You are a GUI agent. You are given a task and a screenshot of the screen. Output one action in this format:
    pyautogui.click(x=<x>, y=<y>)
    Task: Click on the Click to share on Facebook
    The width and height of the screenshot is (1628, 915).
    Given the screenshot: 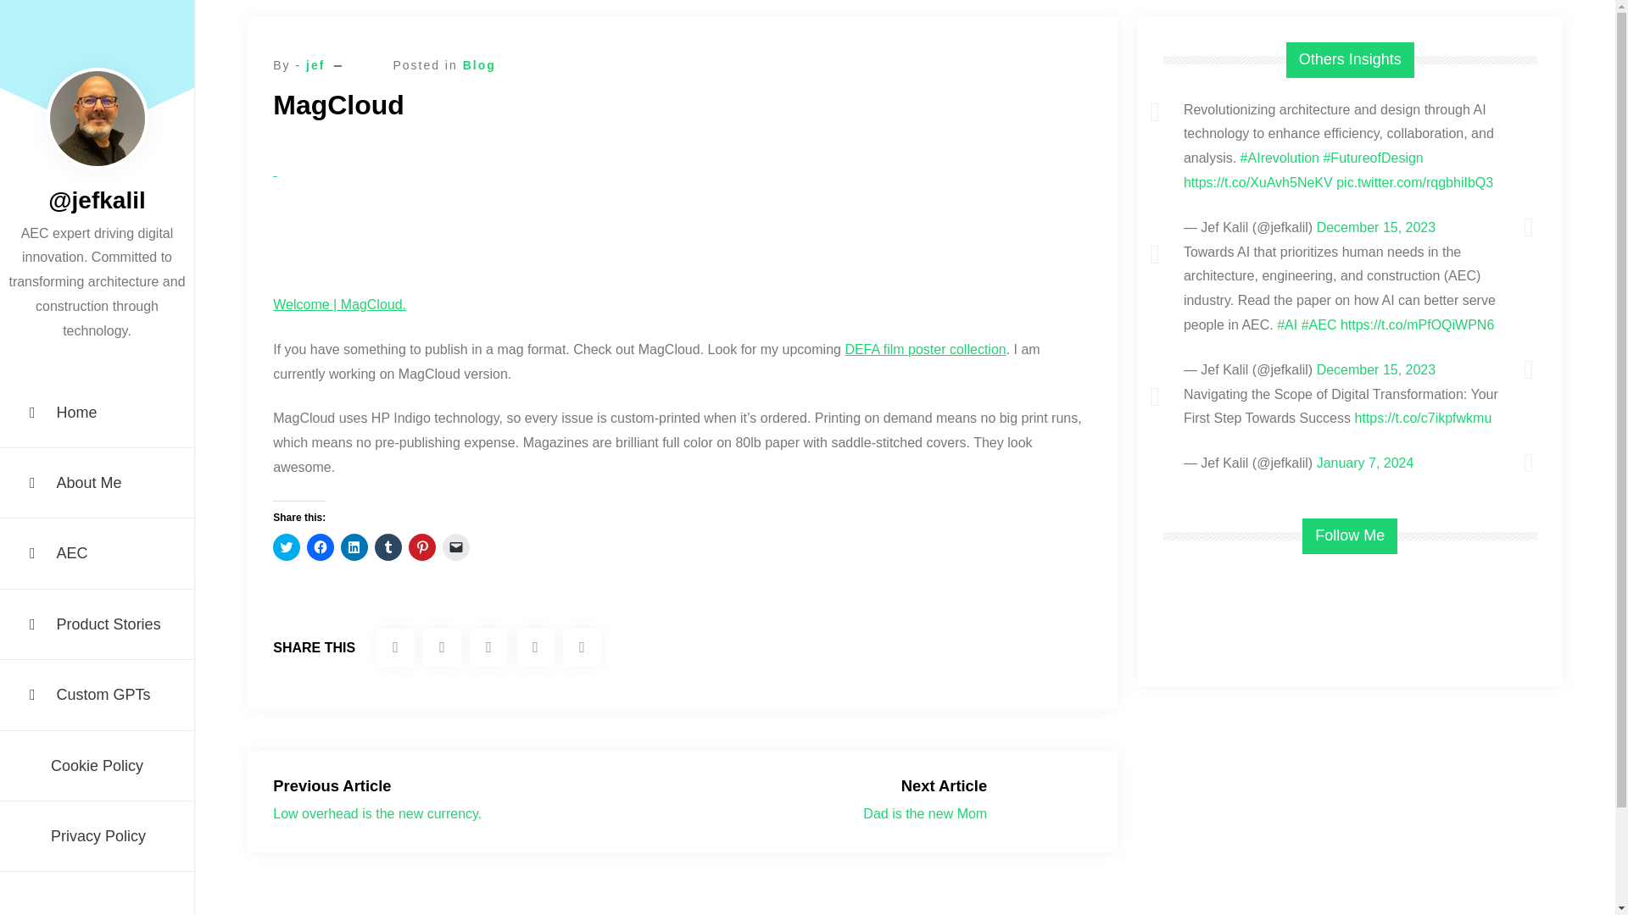 What is the action you would take?
    pyautogui.click(x=321, y=547)
    